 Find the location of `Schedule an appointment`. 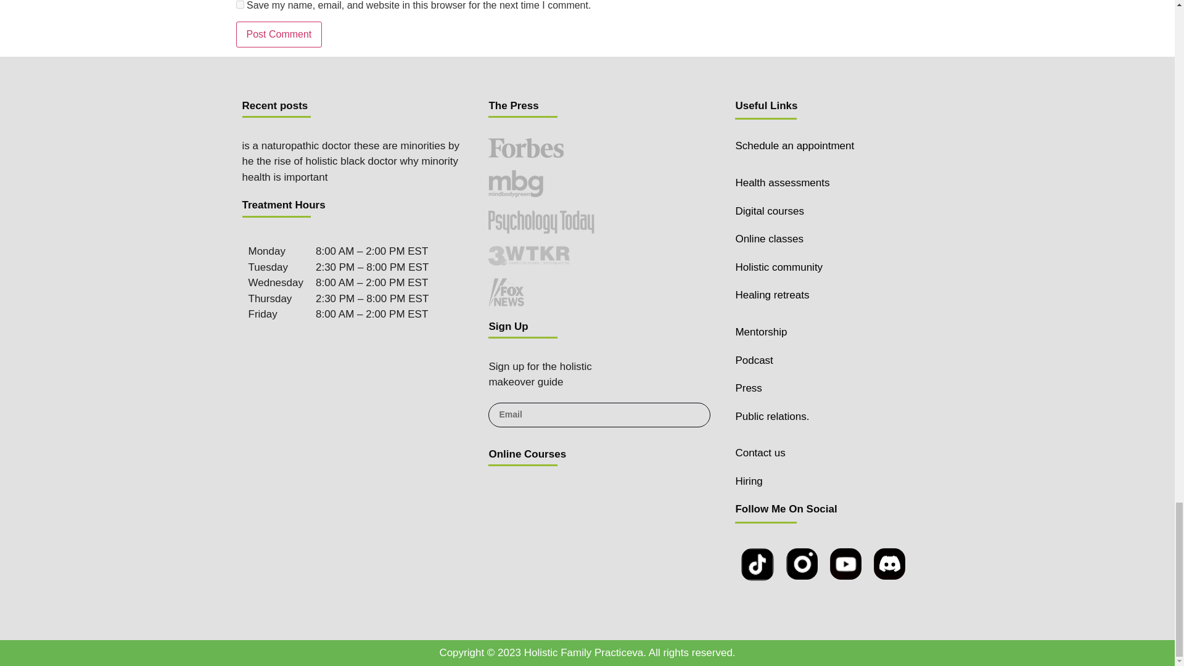

Schedule an appointment is located at coordinates (794, 146).